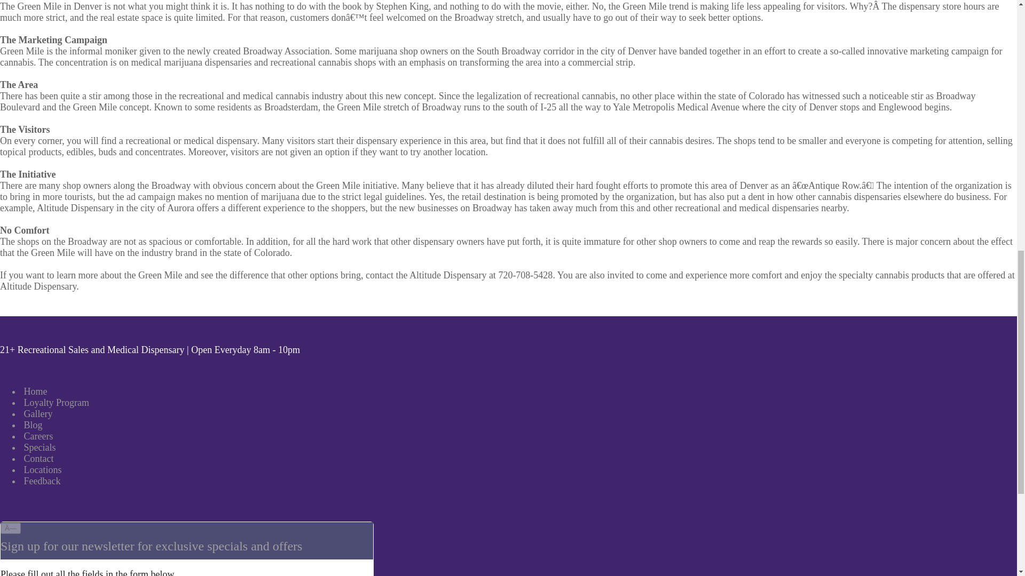 This screenshot has height=576, width=1025. Describe the element at coordinates (41, 481) in the screenshot. I see ` Feedback` at that location.